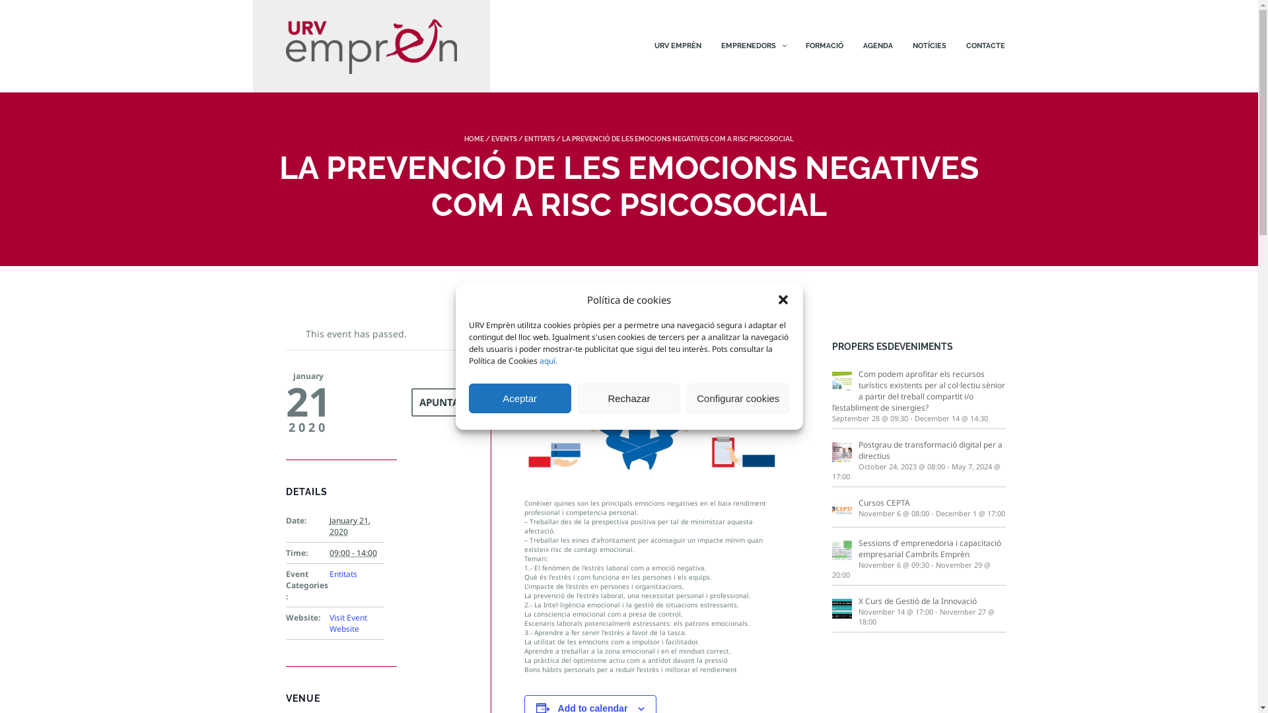  What do you see at coordinates (738, 399) in the screenshot?
I see `Configurar cookies` at bounding box center [738, 399].